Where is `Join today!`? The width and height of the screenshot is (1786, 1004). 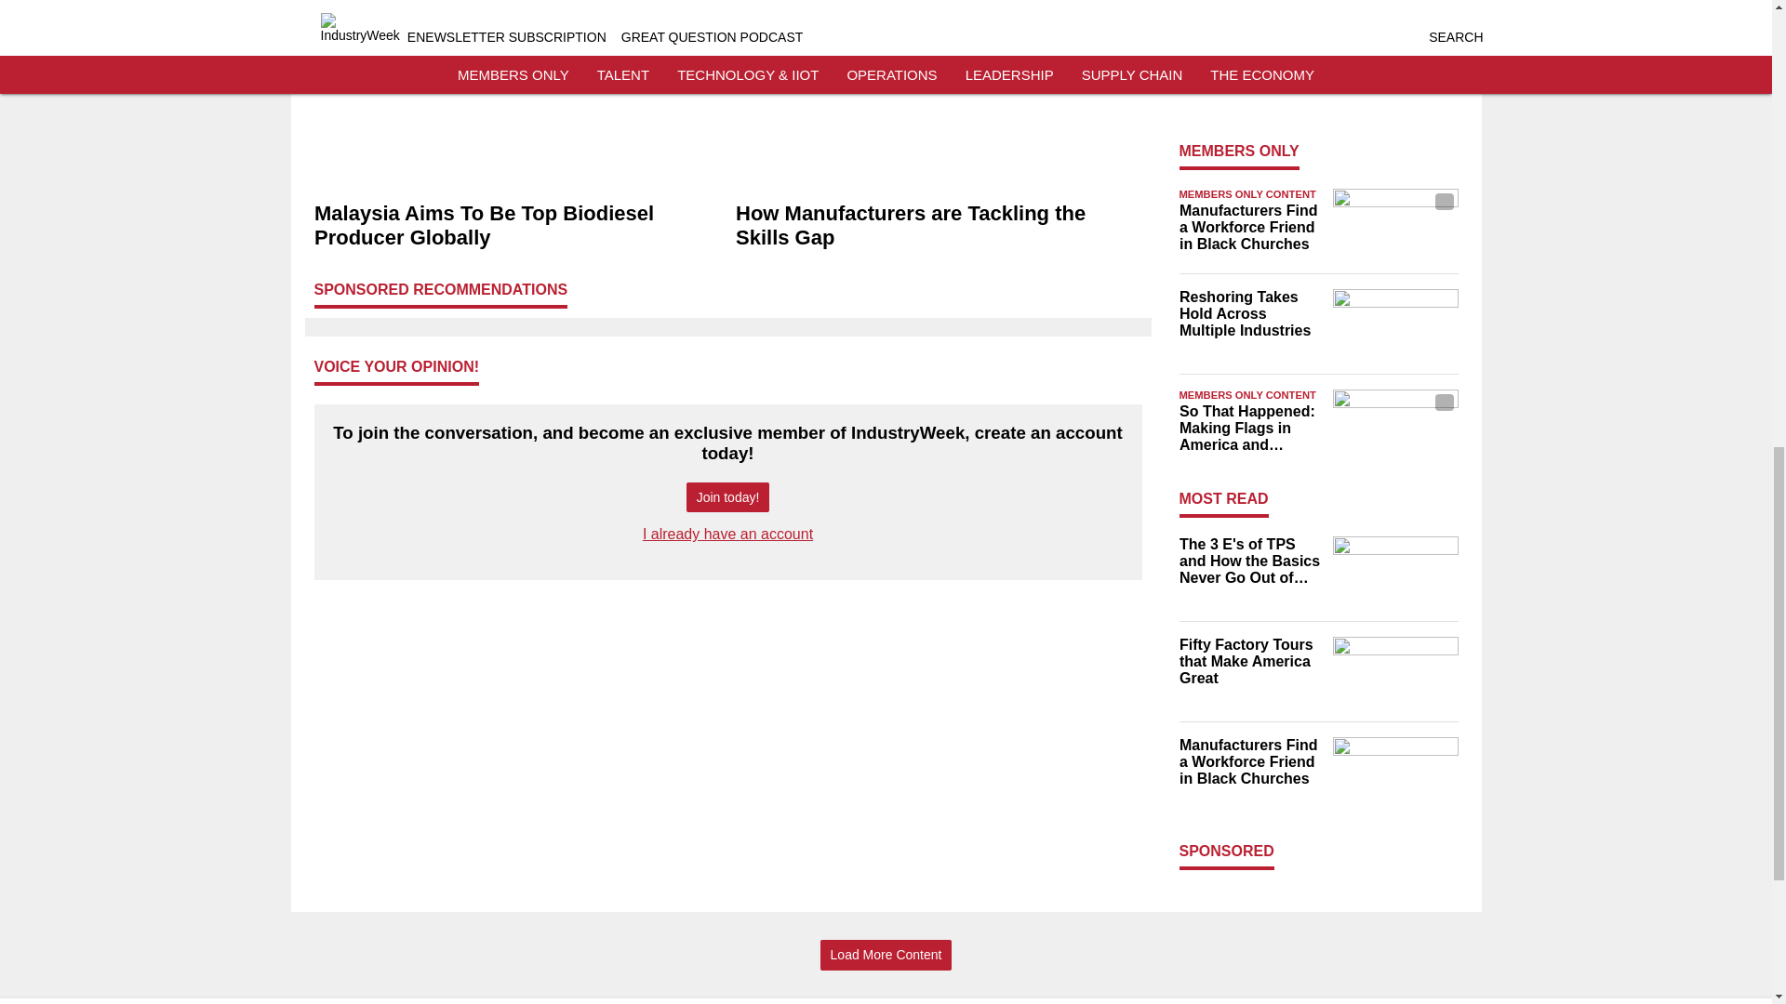 Join today! is located at coordinates (727, 497).